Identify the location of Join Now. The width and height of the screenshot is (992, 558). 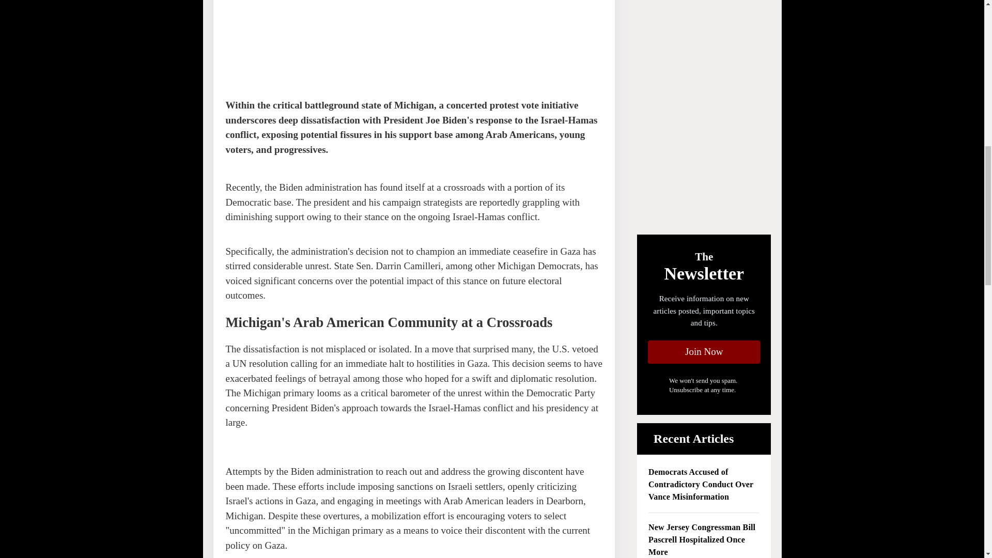
(704, 352).